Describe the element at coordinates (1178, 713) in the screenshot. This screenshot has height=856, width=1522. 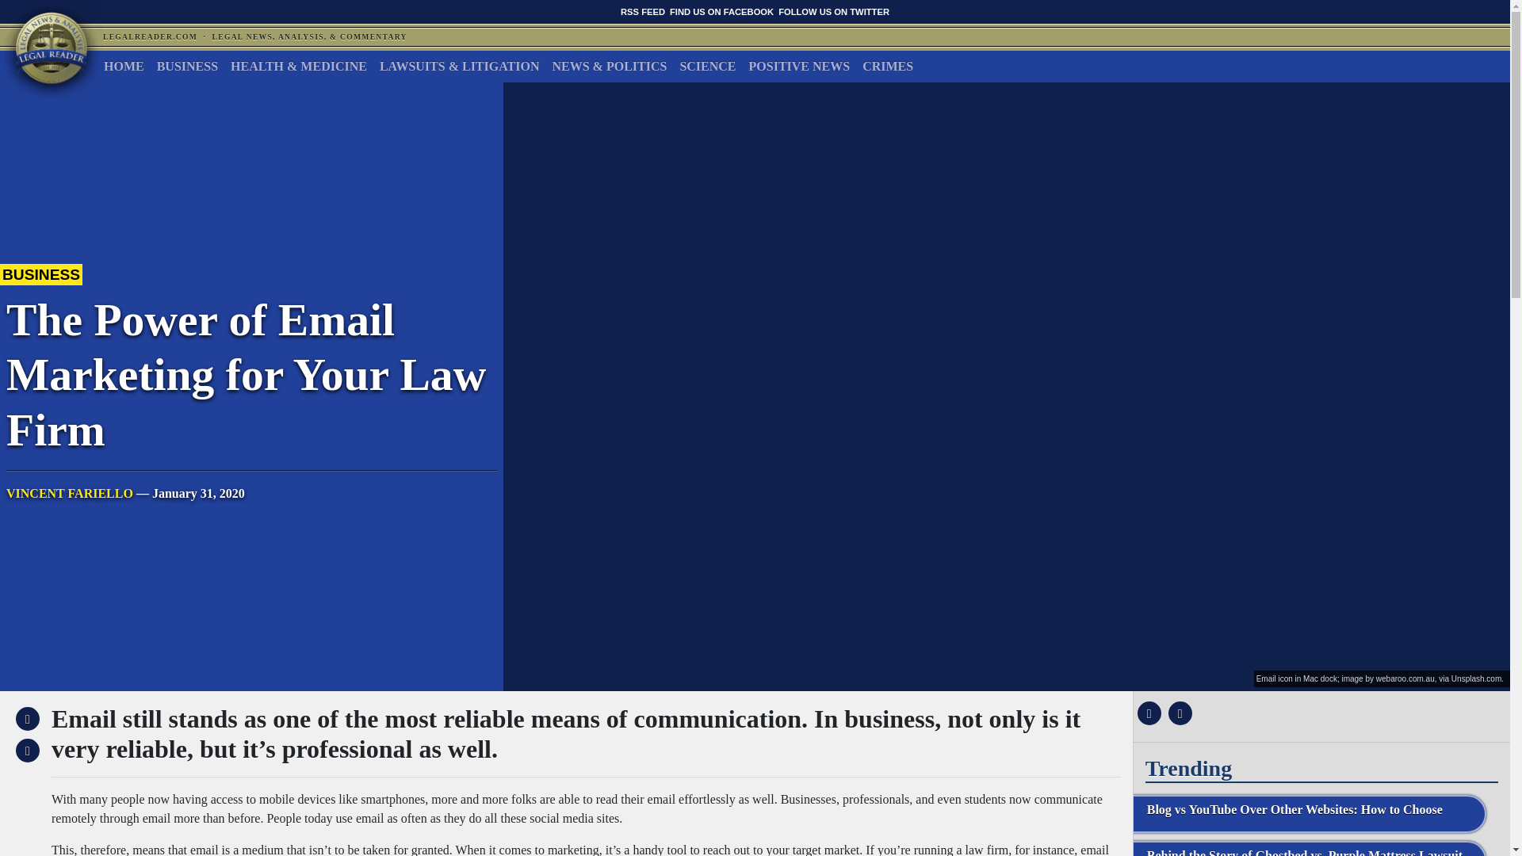
I see `Share on twitter` at that location.